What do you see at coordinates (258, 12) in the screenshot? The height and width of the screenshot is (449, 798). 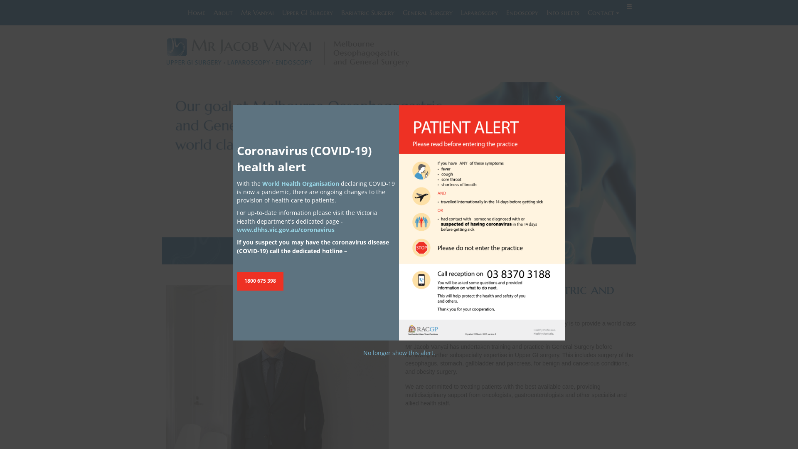 I see `Mr Vanyai` at bounding box center [258, 12].